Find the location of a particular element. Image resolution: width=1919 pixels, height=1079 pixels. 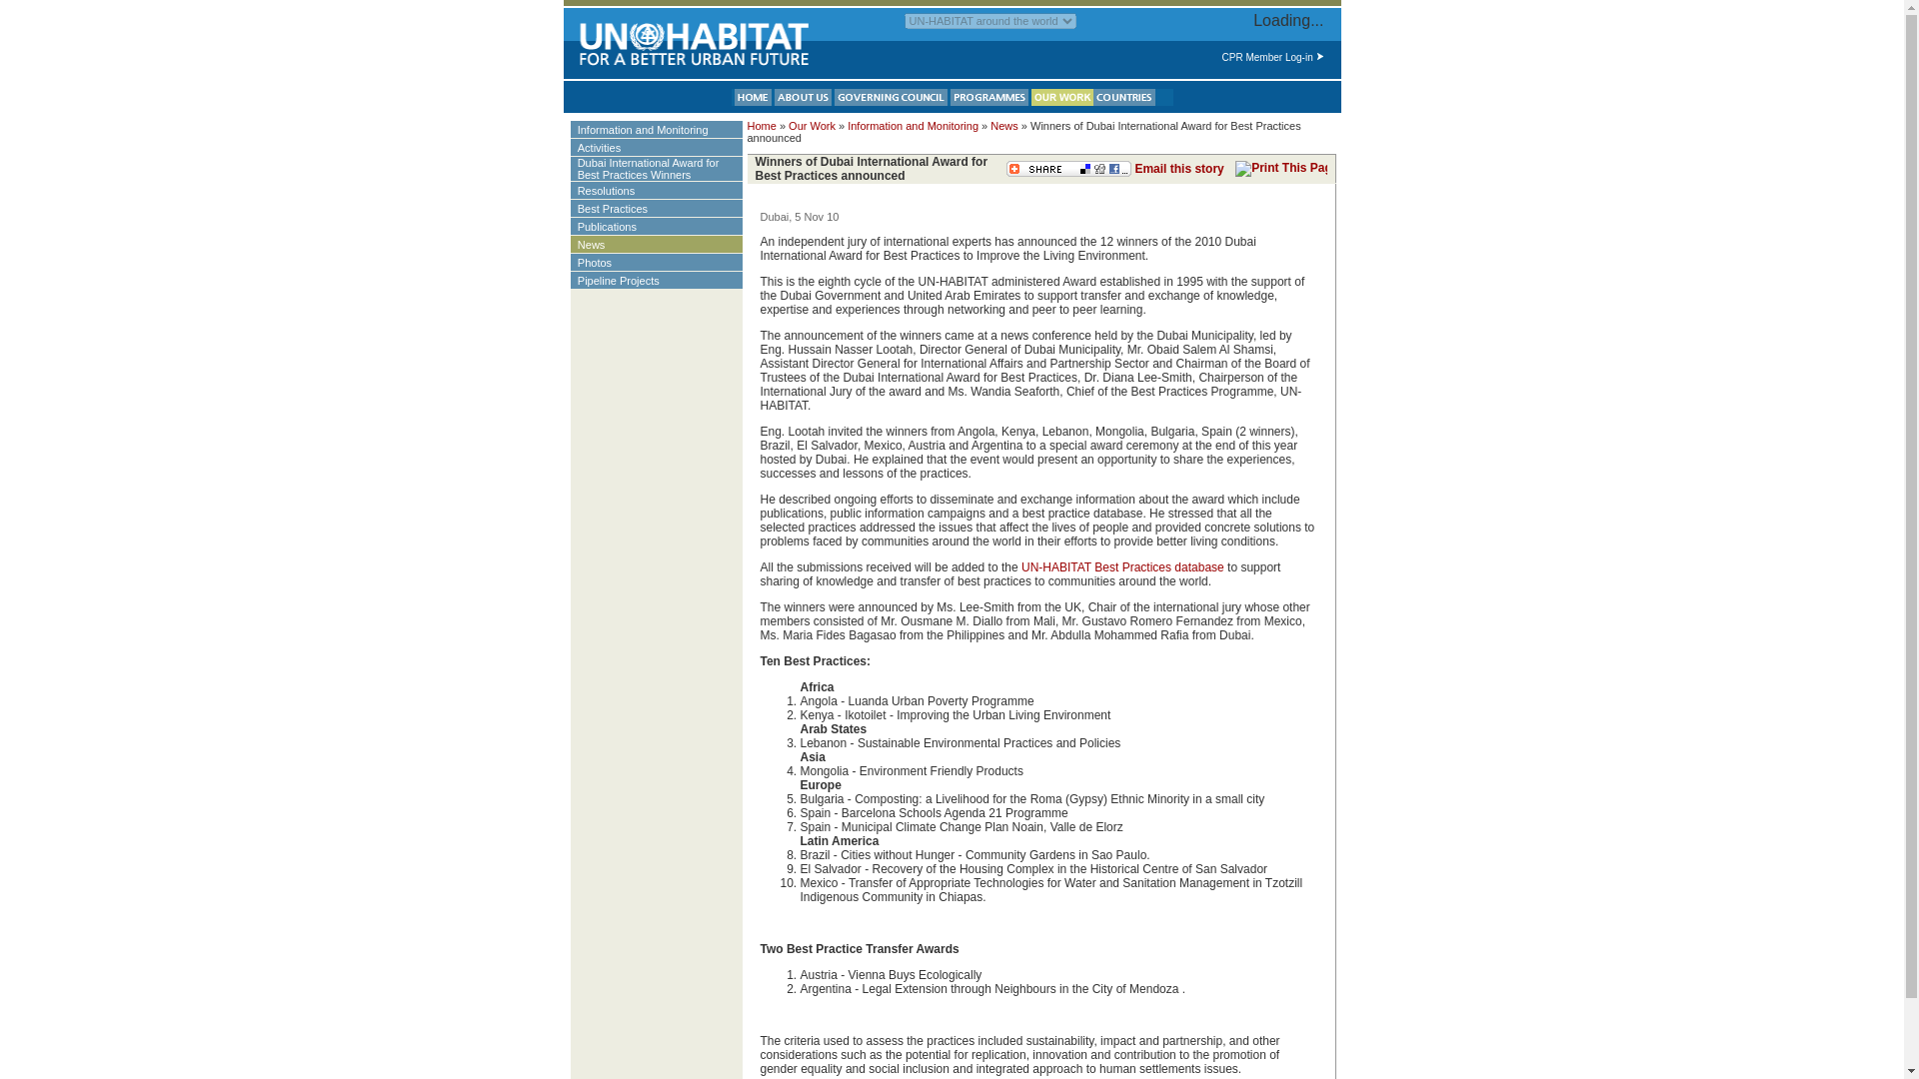

Pipeline Projects is located at coordinates (627, 280).